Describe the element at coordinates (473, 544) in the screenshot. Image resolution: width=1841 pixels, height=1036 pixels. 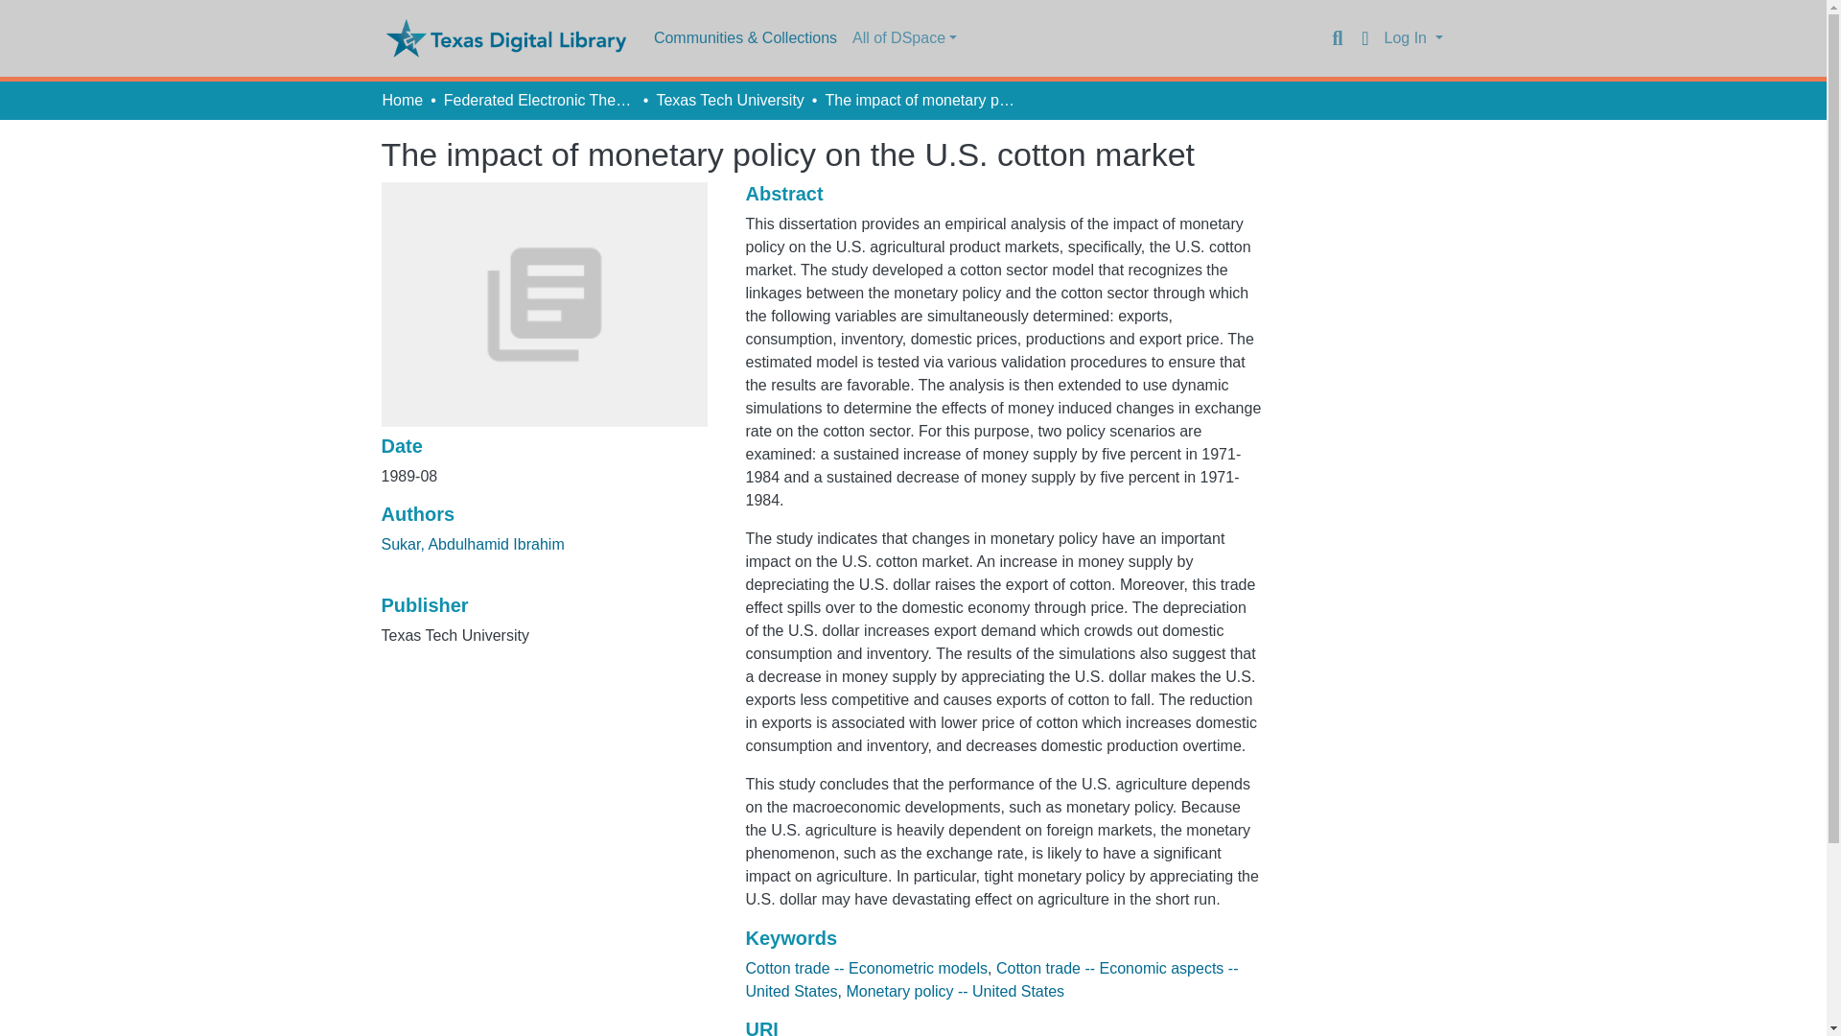
I see `Sukar, Abdulhamid Ibrahim` at that location.